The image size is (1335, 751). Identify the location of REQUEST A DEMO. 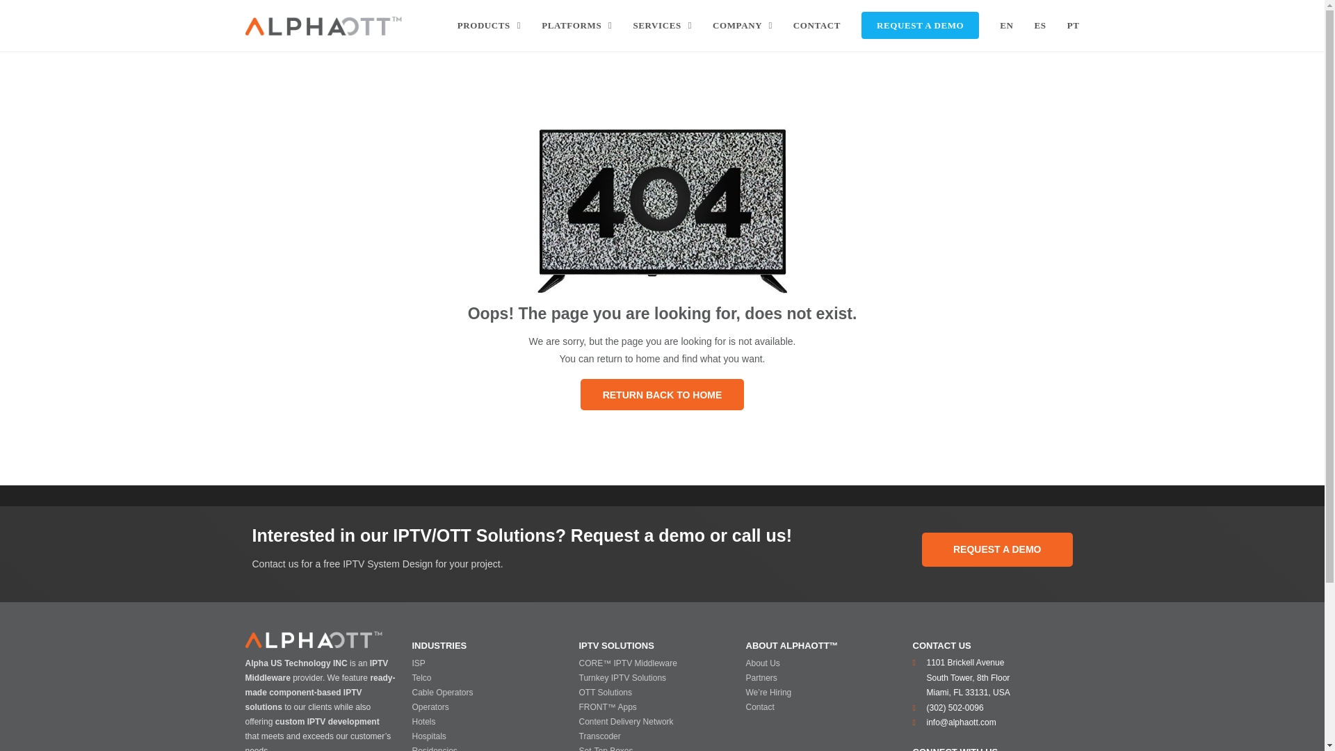
(920, 26).